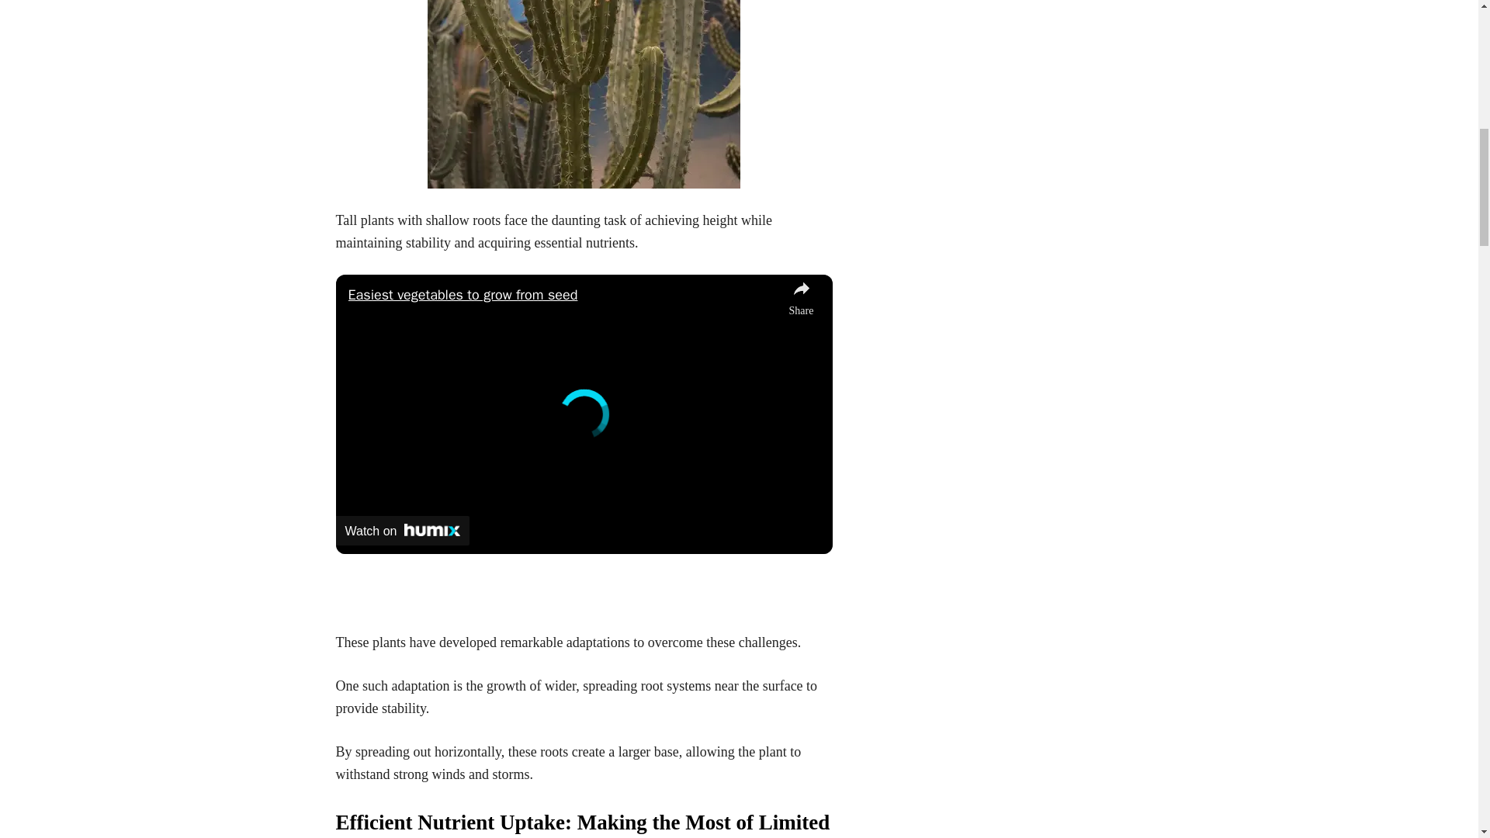  I want to click on Easiest vegetables to grow from seed, so click(563, 295).